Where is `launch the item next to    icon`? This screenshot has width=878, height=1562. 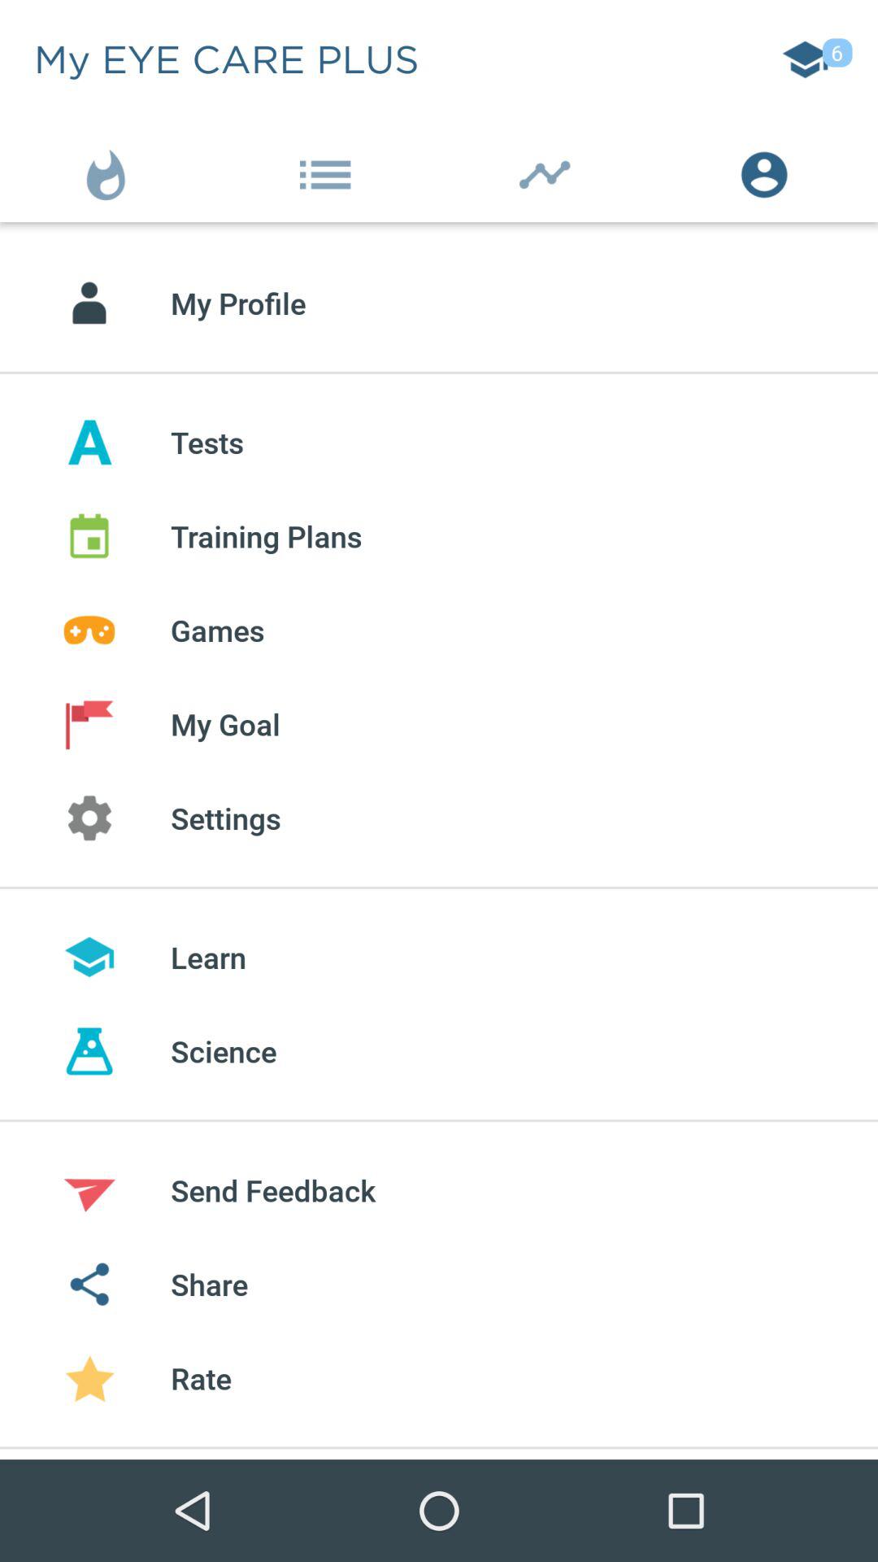 launch the item next to    icon is located at coordinates (768, 171).